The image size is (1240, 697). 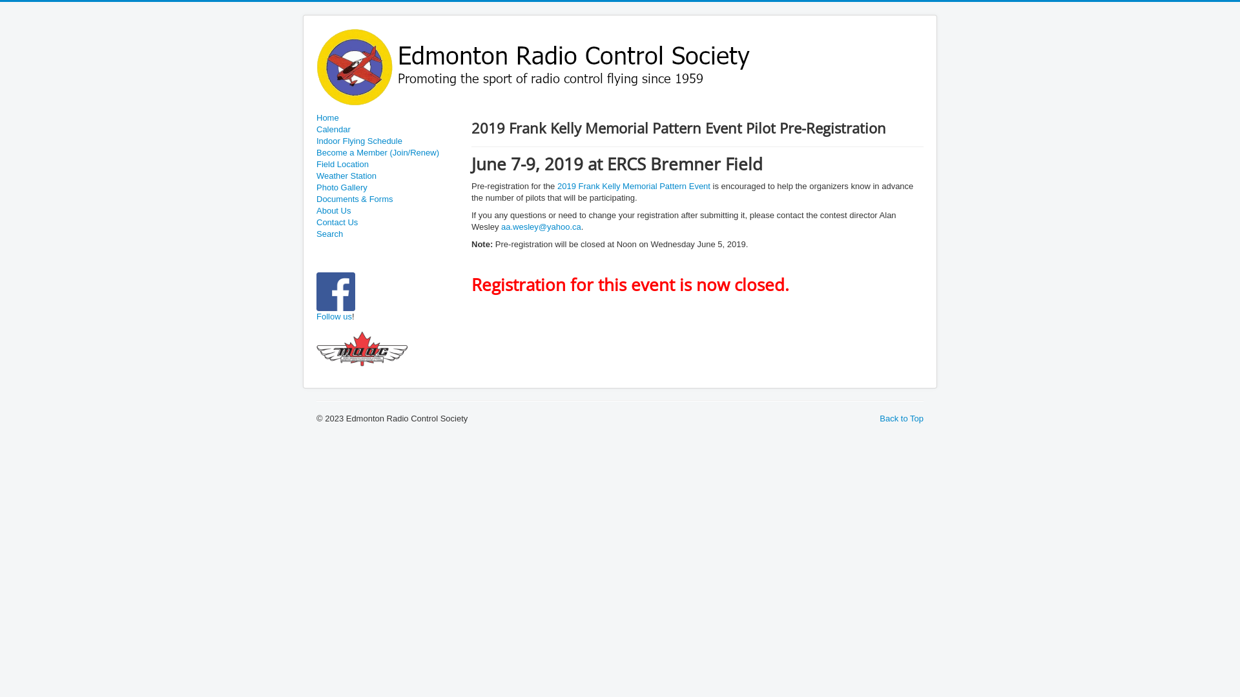 What do you see at coordinates (387, 130) in the screenshot?
I see `Calendar` at bounding box center [387, 130].